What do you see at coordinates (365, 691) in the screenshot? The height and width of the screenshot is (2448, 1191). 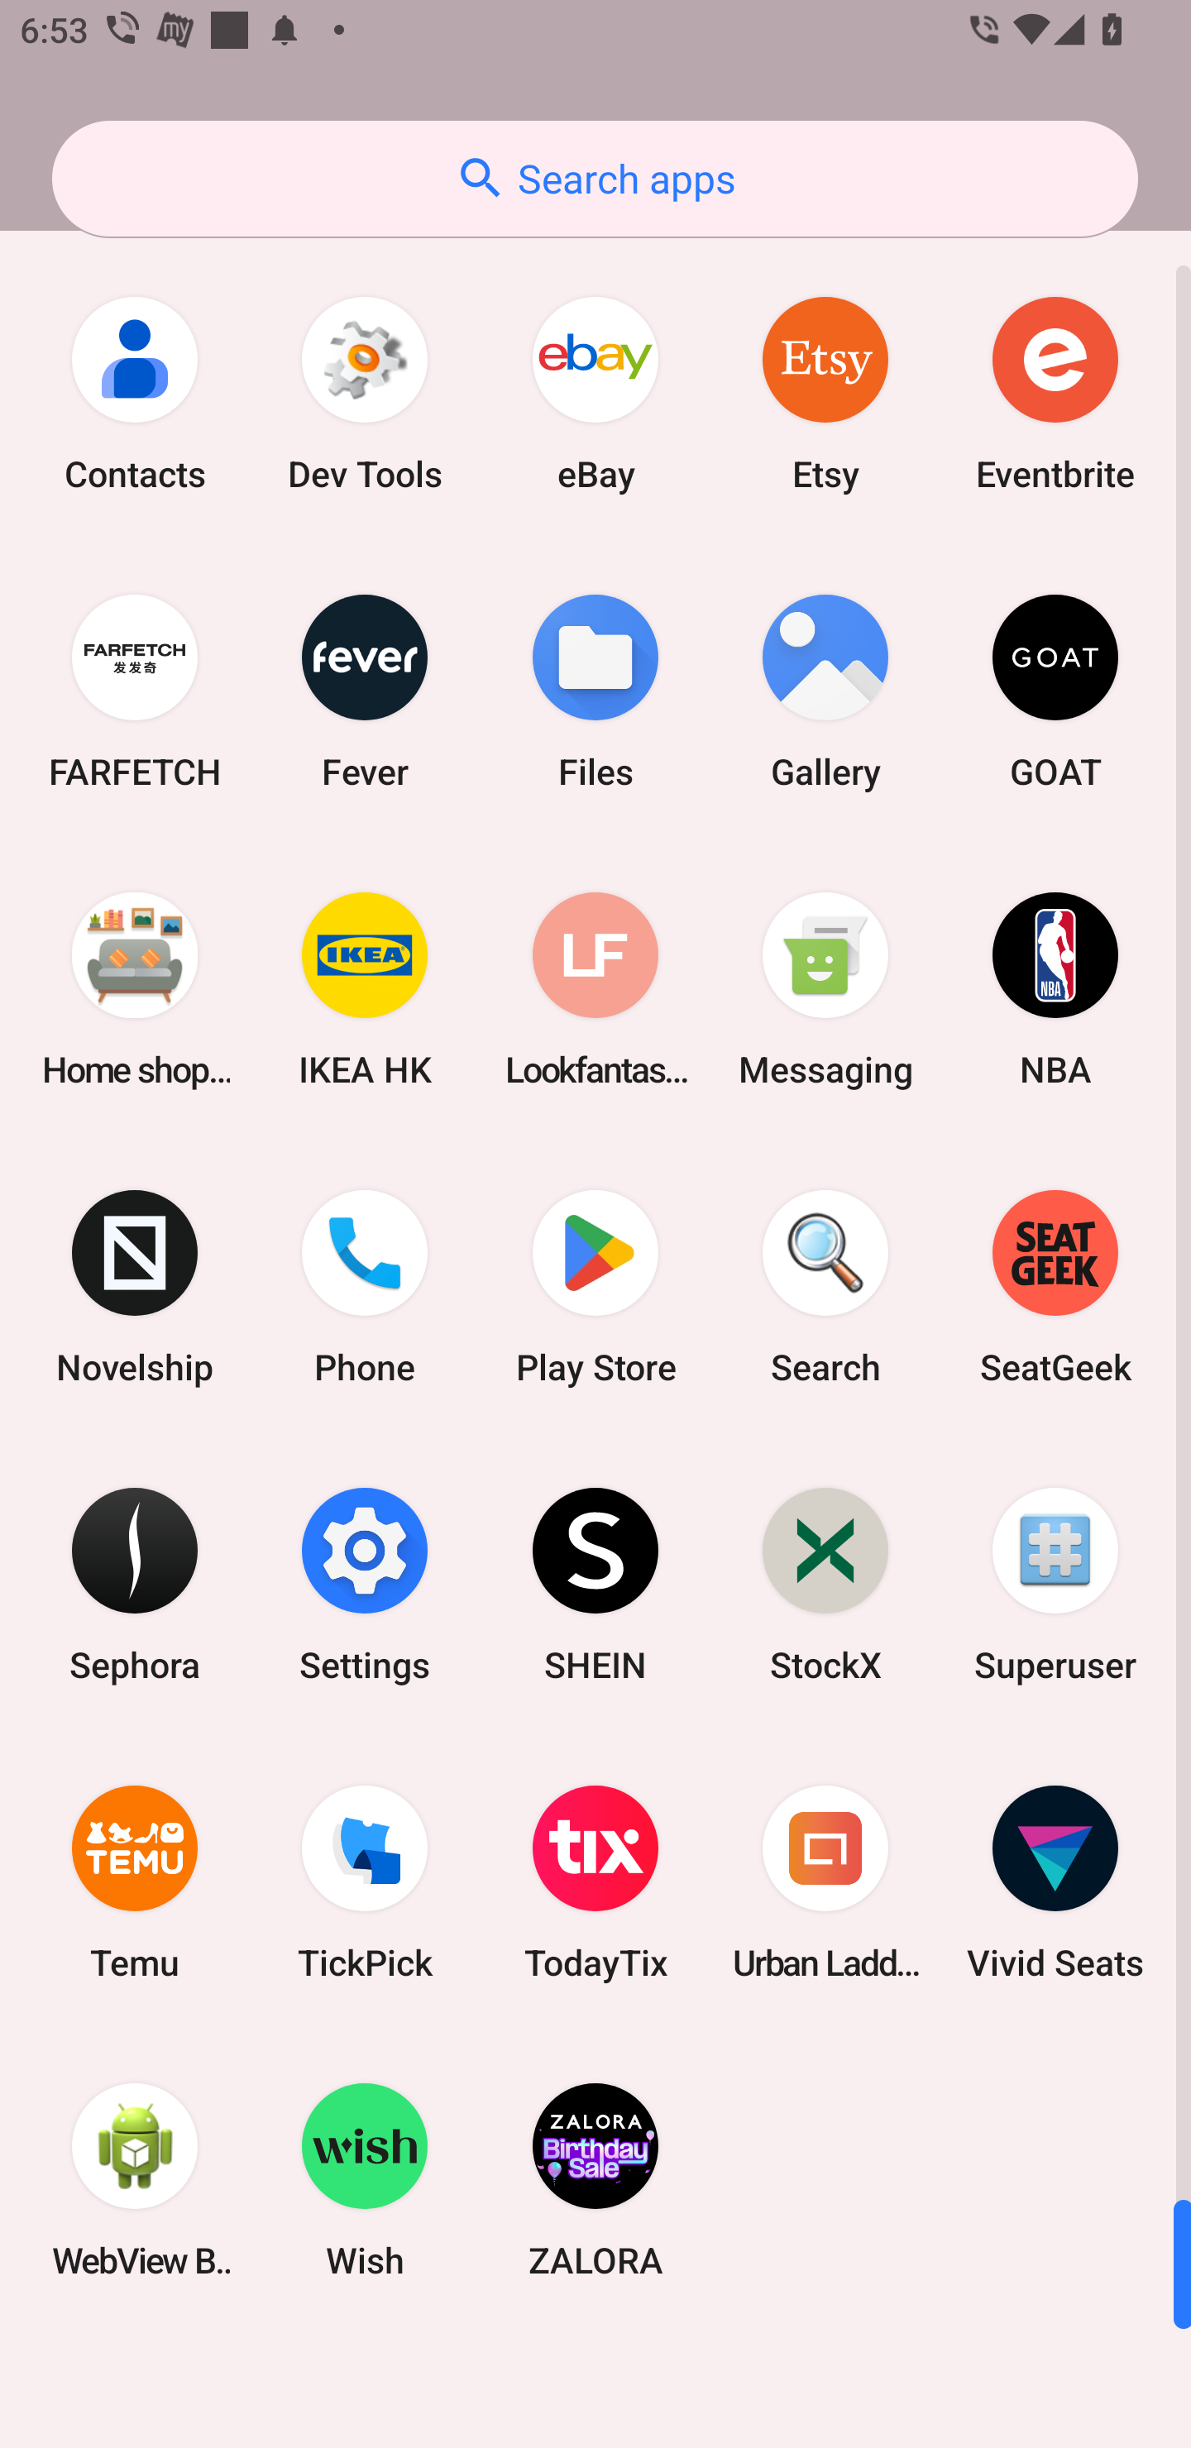 I see `Fever` at bounding box center [365, 691].